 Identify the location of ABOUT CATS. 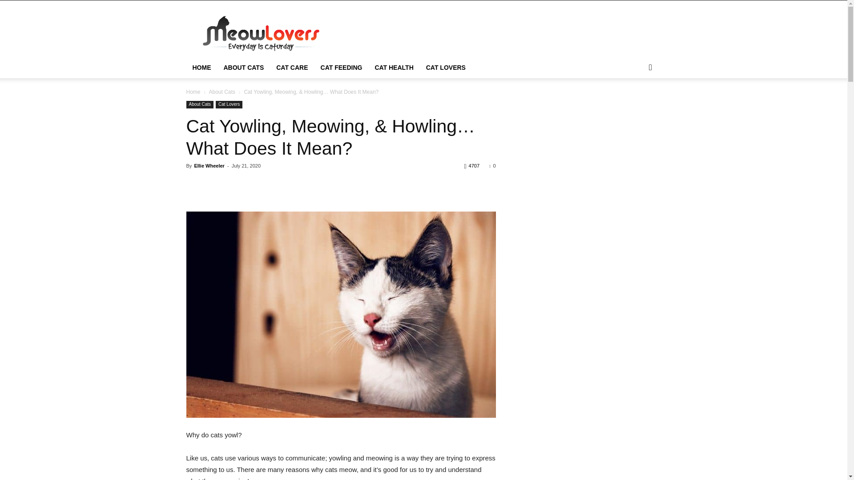
(243, 68).